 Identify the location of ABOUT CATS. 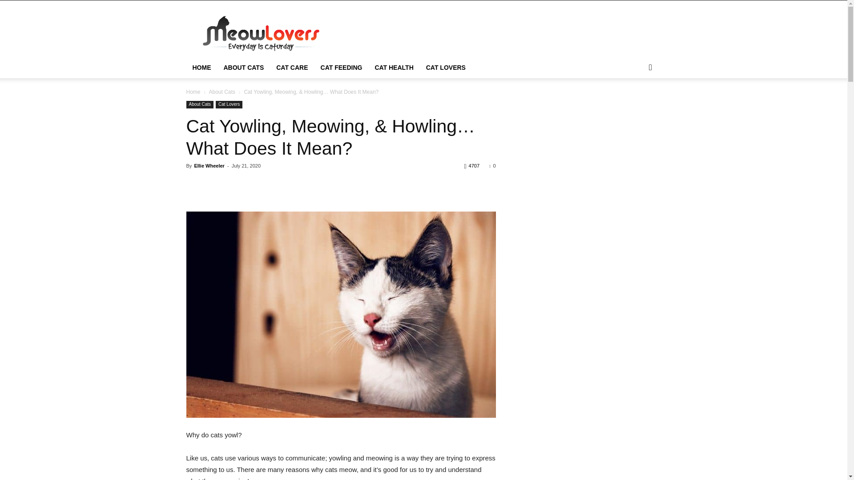
(243, 68).